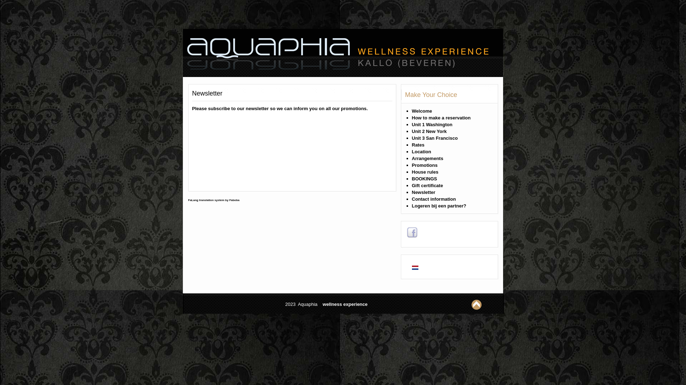  Describe the element at coordinates (423, 192) in the screenshot. I see `Newsletter` at that location.